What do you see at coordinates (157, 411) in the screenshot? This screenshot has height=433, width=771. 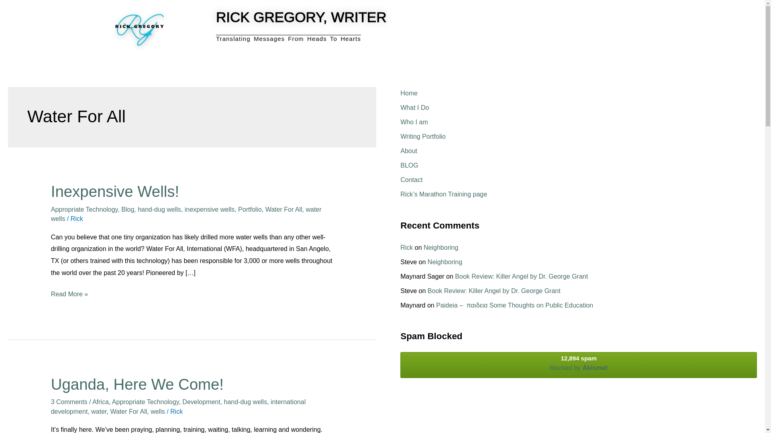 I see `wells` at bounding box center [157, 411].